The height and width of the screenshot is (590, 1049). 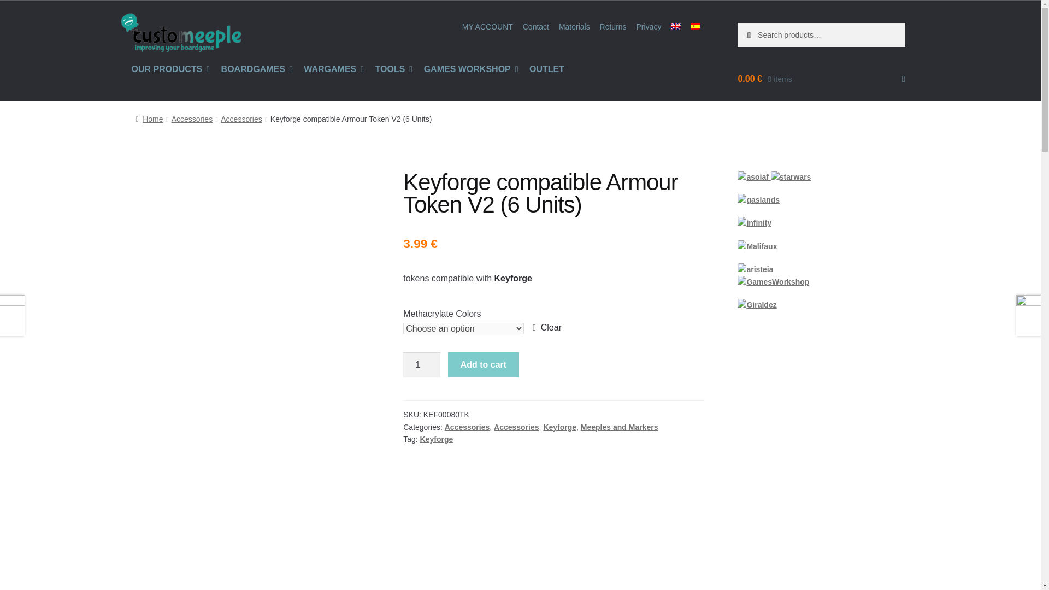 I want to click on View your shopping cart, so click(x=821, y=79).